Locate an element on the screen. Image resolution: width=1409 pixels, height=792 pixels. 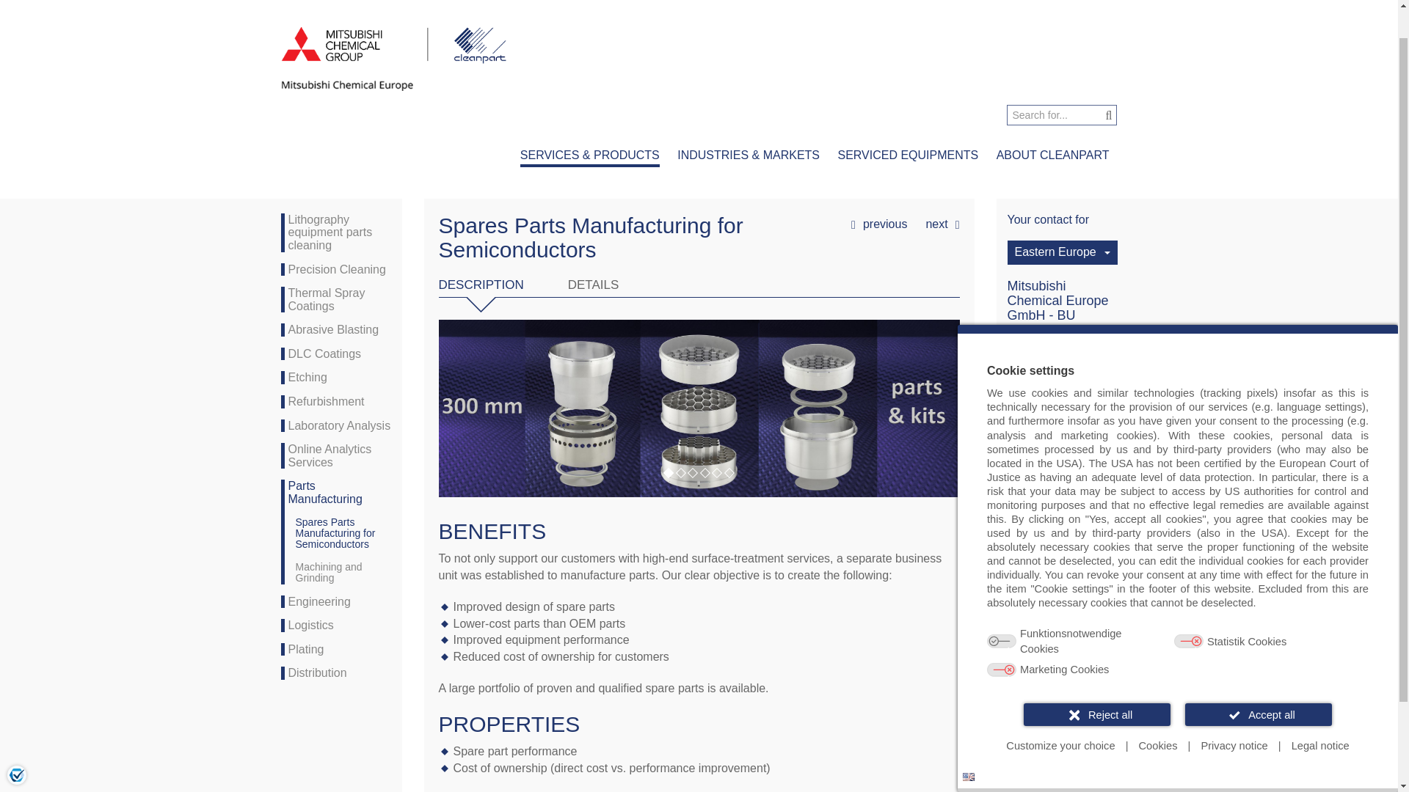
Legal notice is located at coordinates (1319, 713).